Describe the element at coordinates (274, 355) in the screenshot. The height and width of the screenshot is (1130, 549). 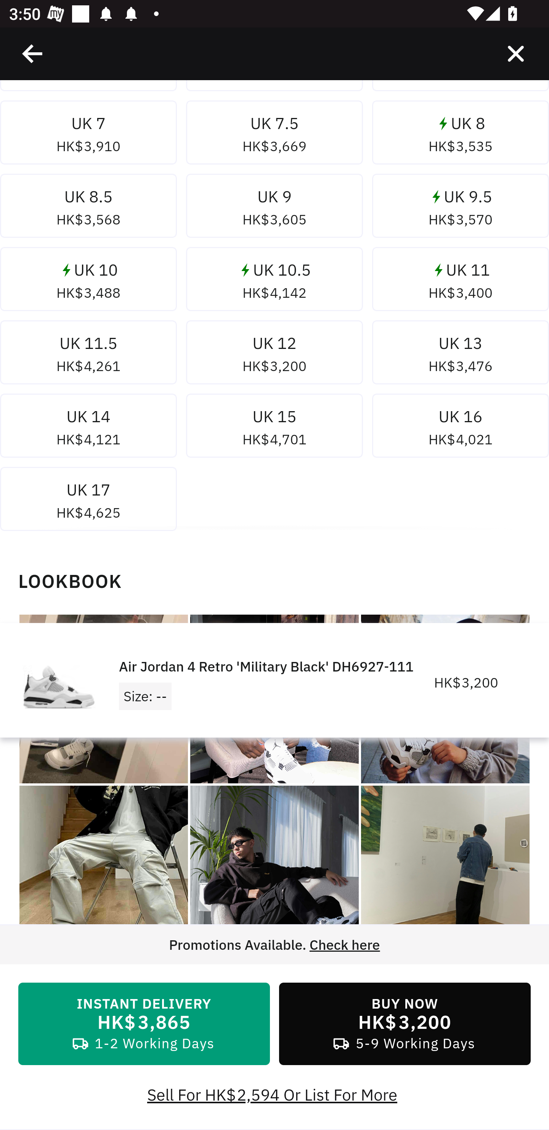
I see `UK 12 HK$ 3,200` at that location.